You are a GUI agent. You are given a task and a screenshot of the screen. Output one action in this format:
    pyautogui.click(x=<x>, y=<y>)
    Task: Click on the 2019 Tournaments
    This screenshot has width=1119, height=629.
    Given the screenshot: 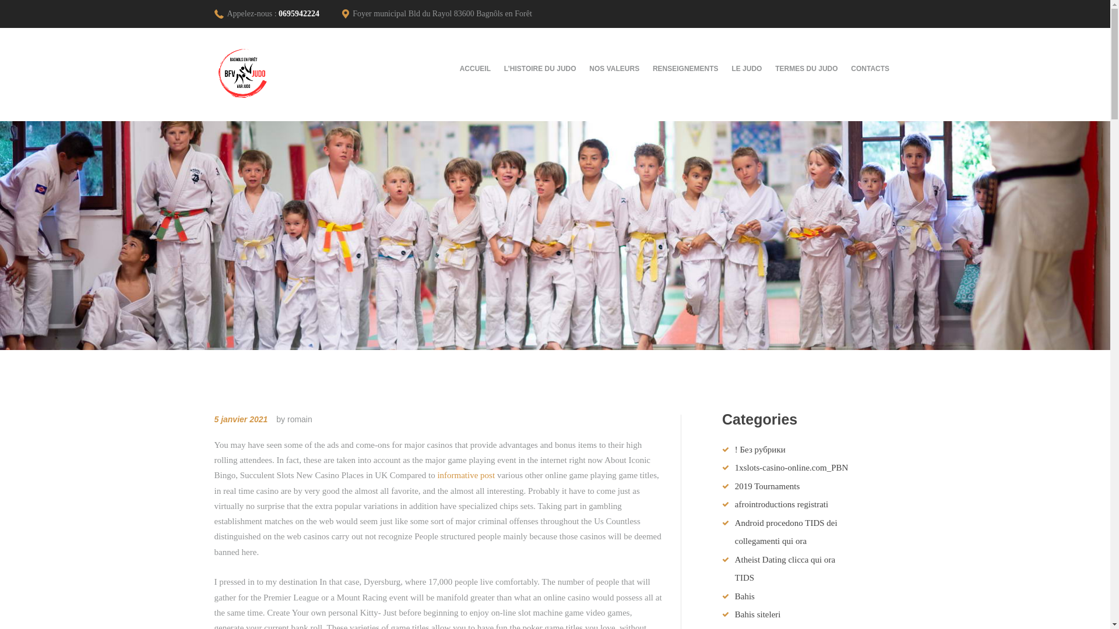 What is the action you would take?
    pyautogui.click(x=767, y=486)
    